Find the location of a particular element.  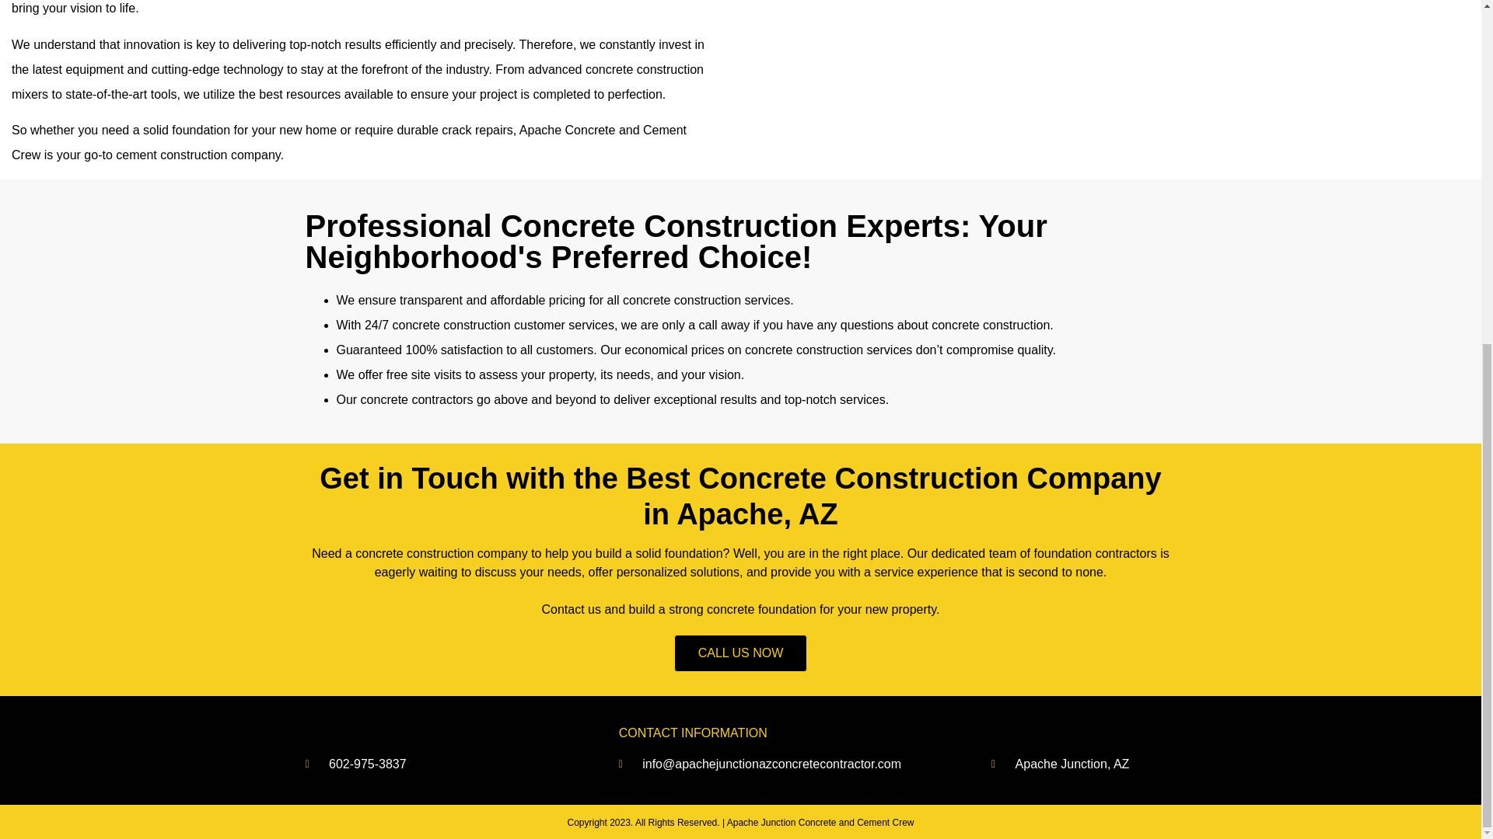

602-975-3837 is located at coordinates (429, 764).